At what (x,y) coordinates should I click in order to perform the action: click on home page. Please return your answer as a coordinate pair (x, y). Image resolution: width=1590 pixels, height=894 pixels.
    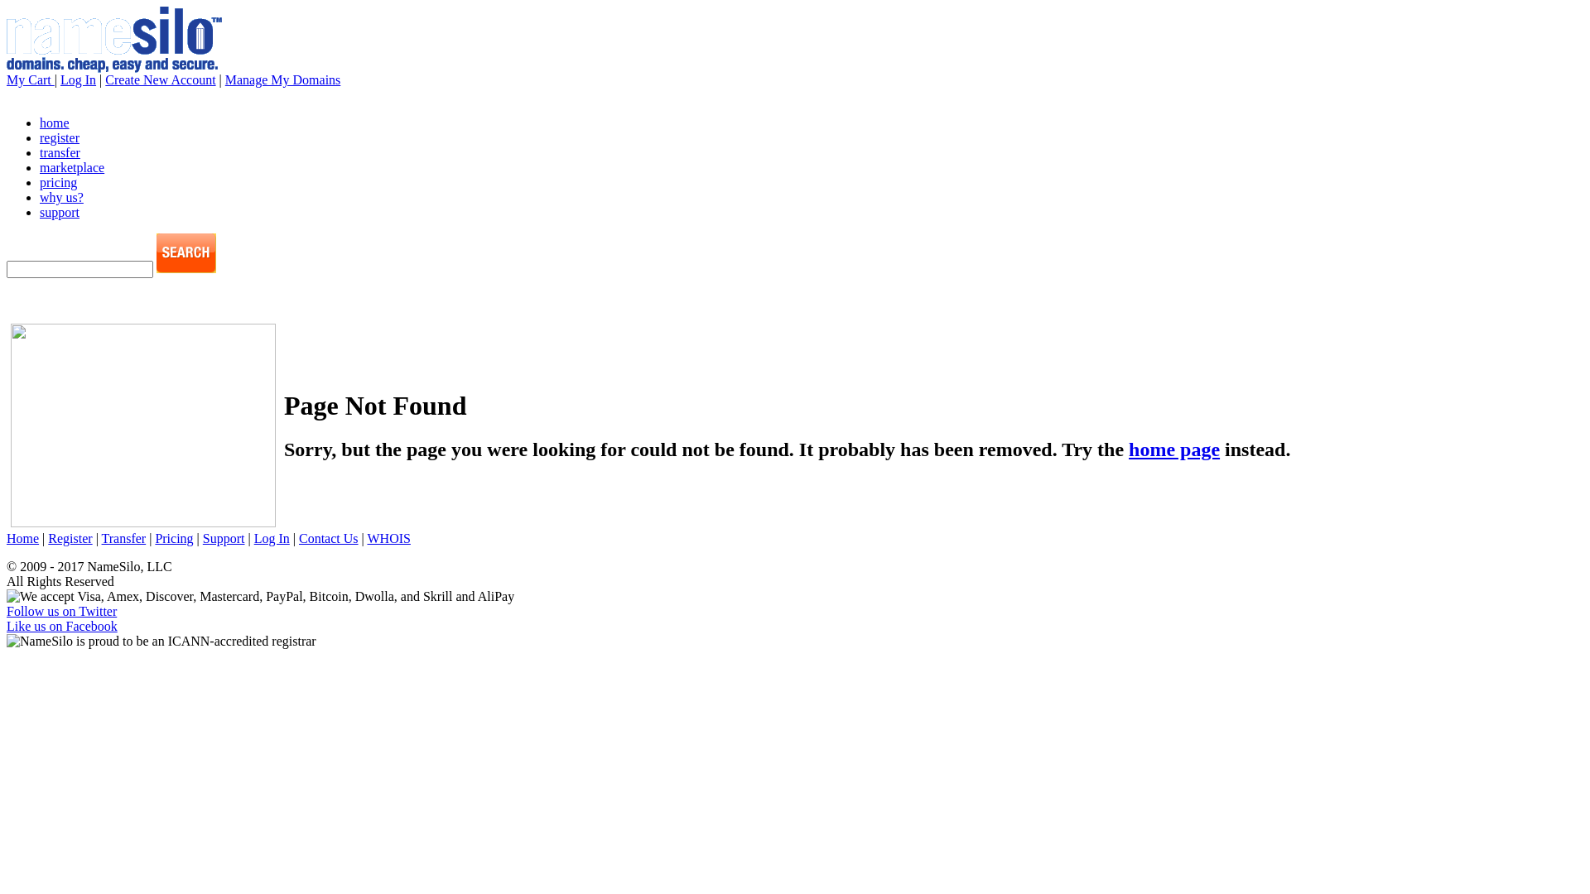
    Looking at the image, I should click on (1174, 449).